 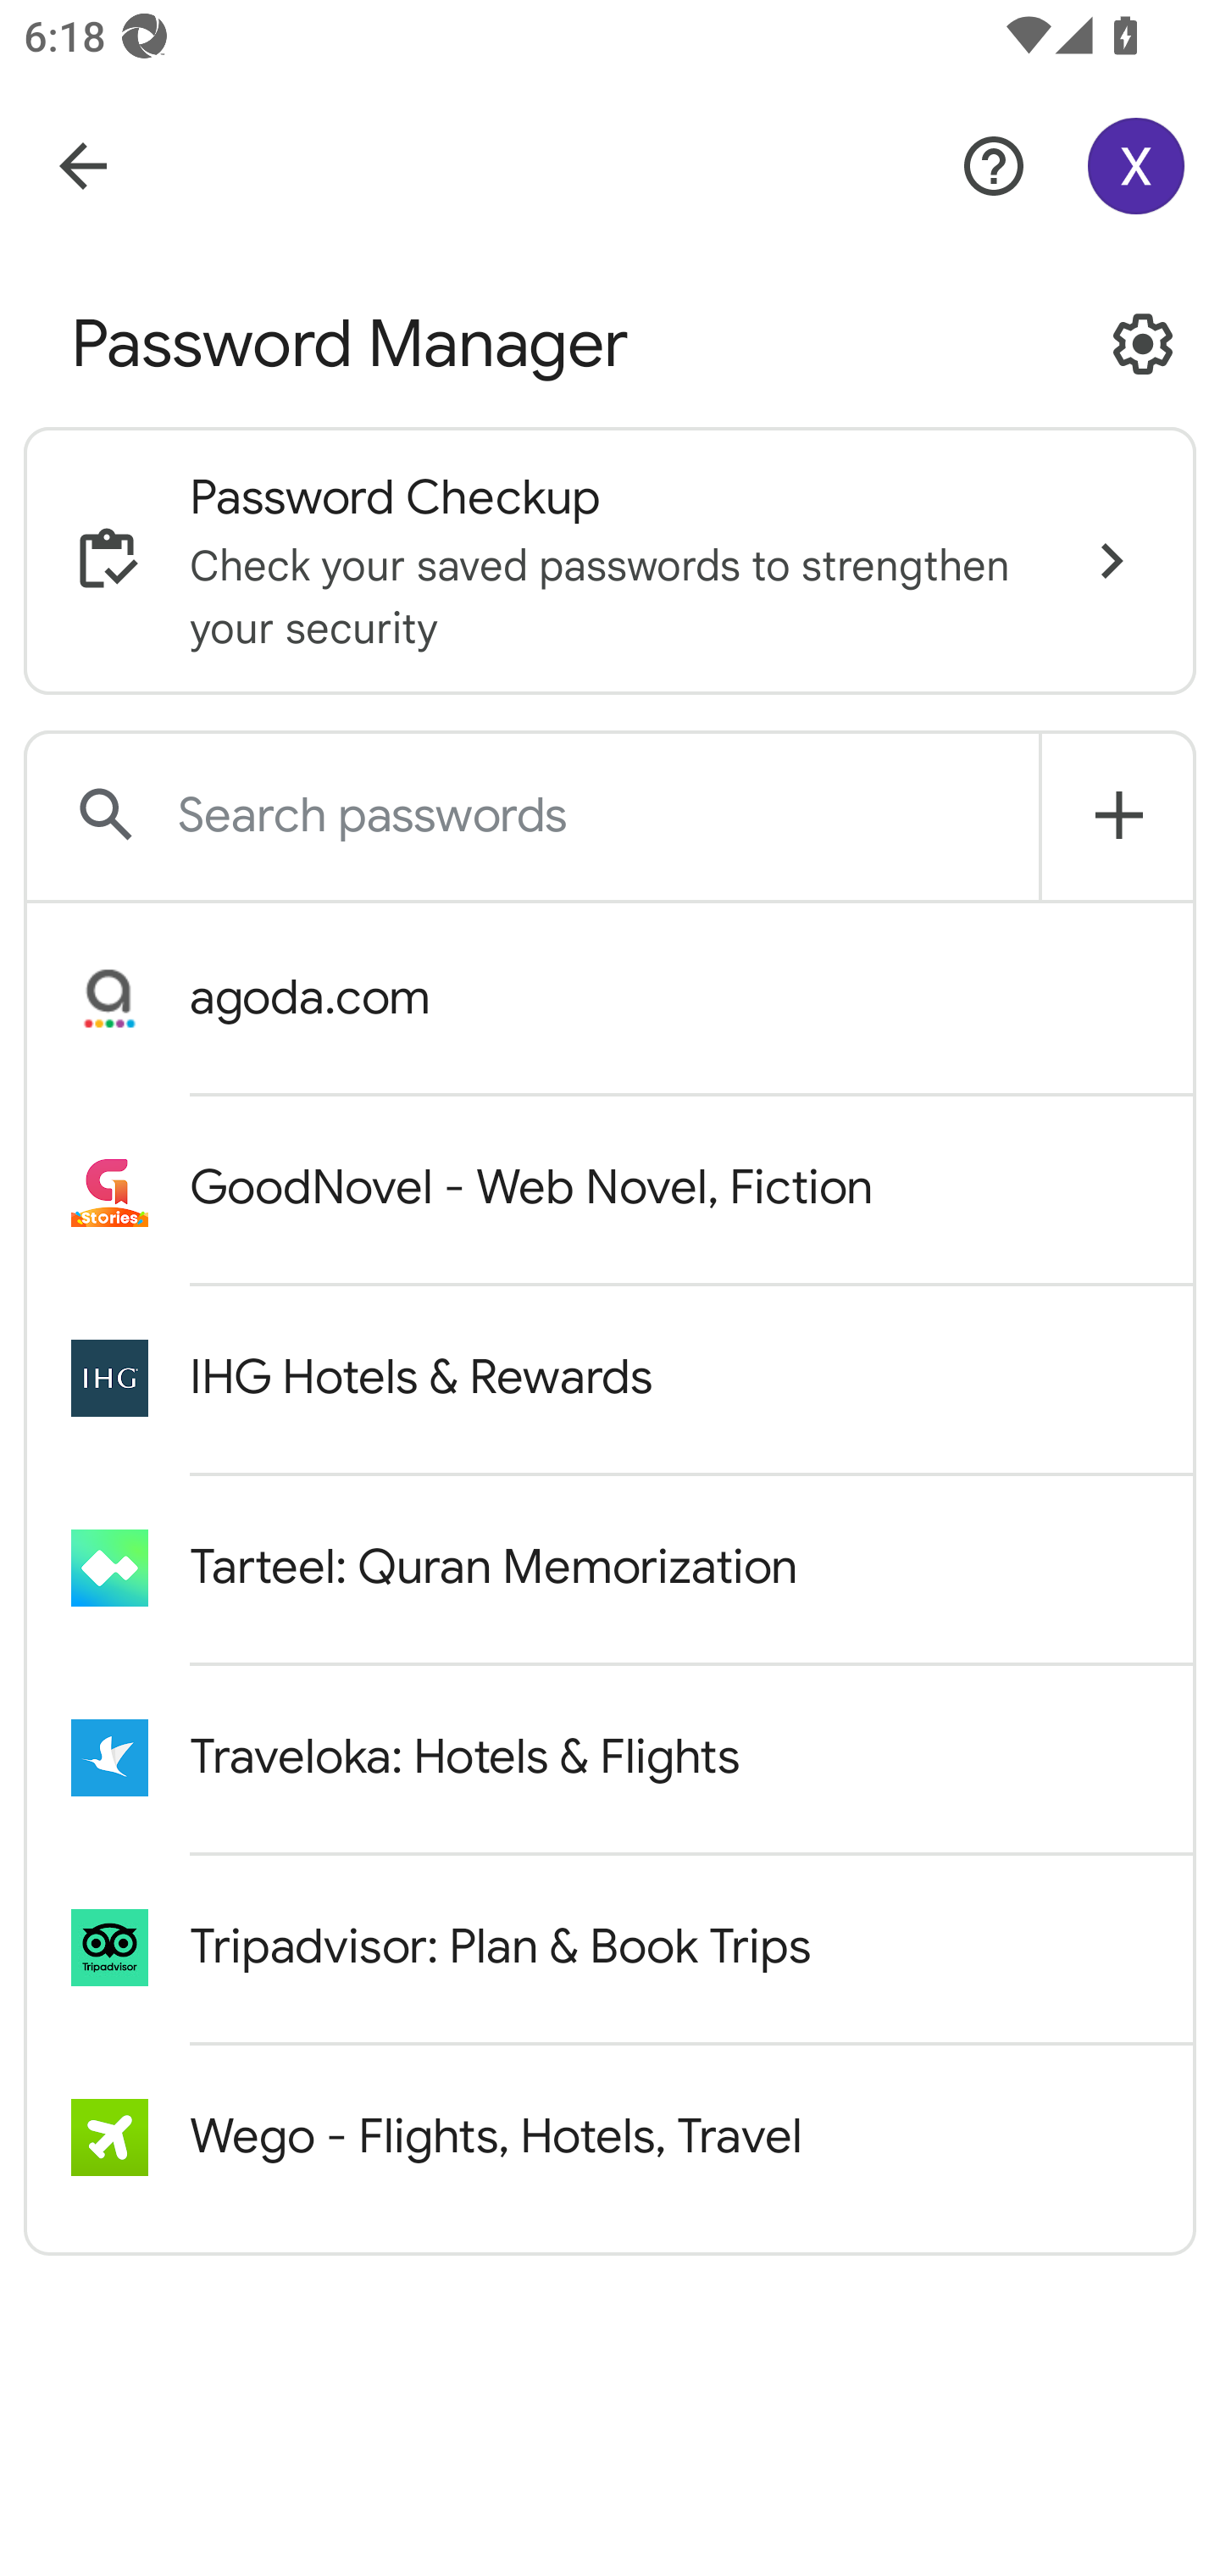 I want to click on Settings, so click(x=1143, y=344).